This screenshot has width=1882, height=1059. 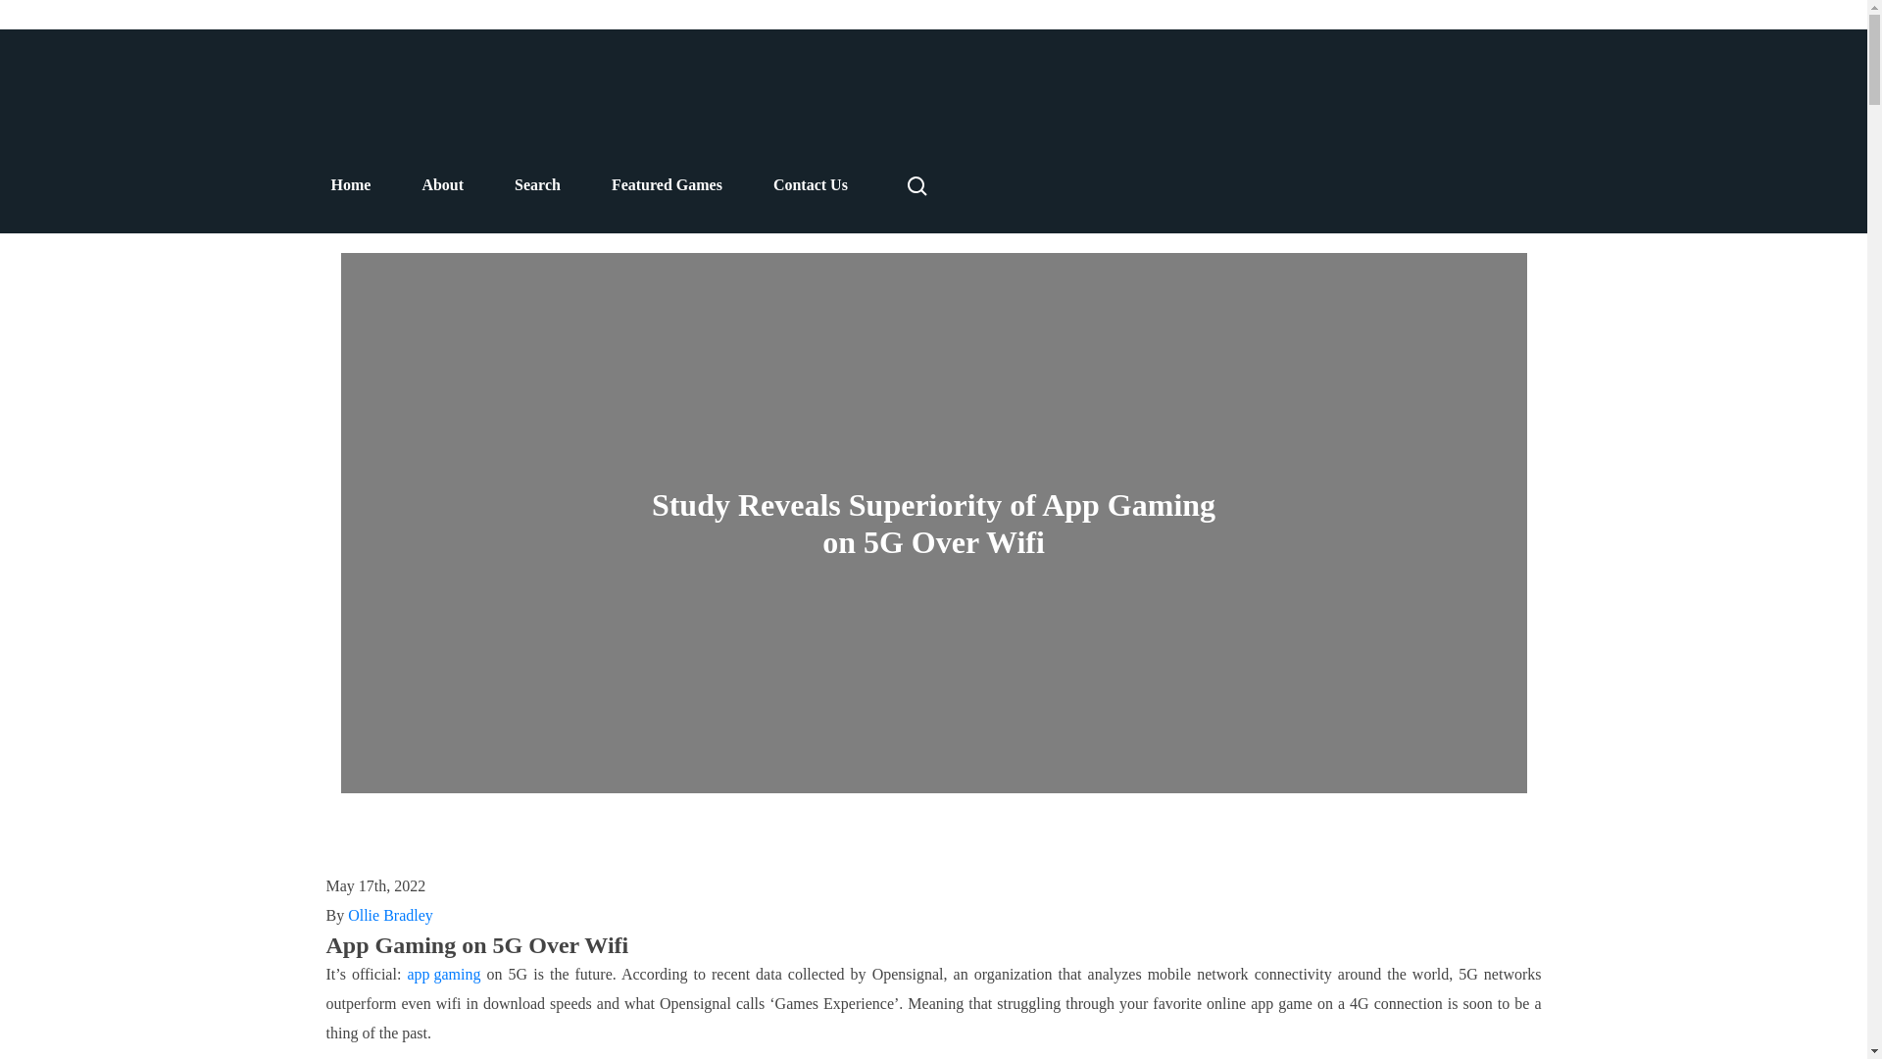 What do you see at coordinates (351, 184) in the screenshot?
I see `Home` at bounding box center [351, 184].